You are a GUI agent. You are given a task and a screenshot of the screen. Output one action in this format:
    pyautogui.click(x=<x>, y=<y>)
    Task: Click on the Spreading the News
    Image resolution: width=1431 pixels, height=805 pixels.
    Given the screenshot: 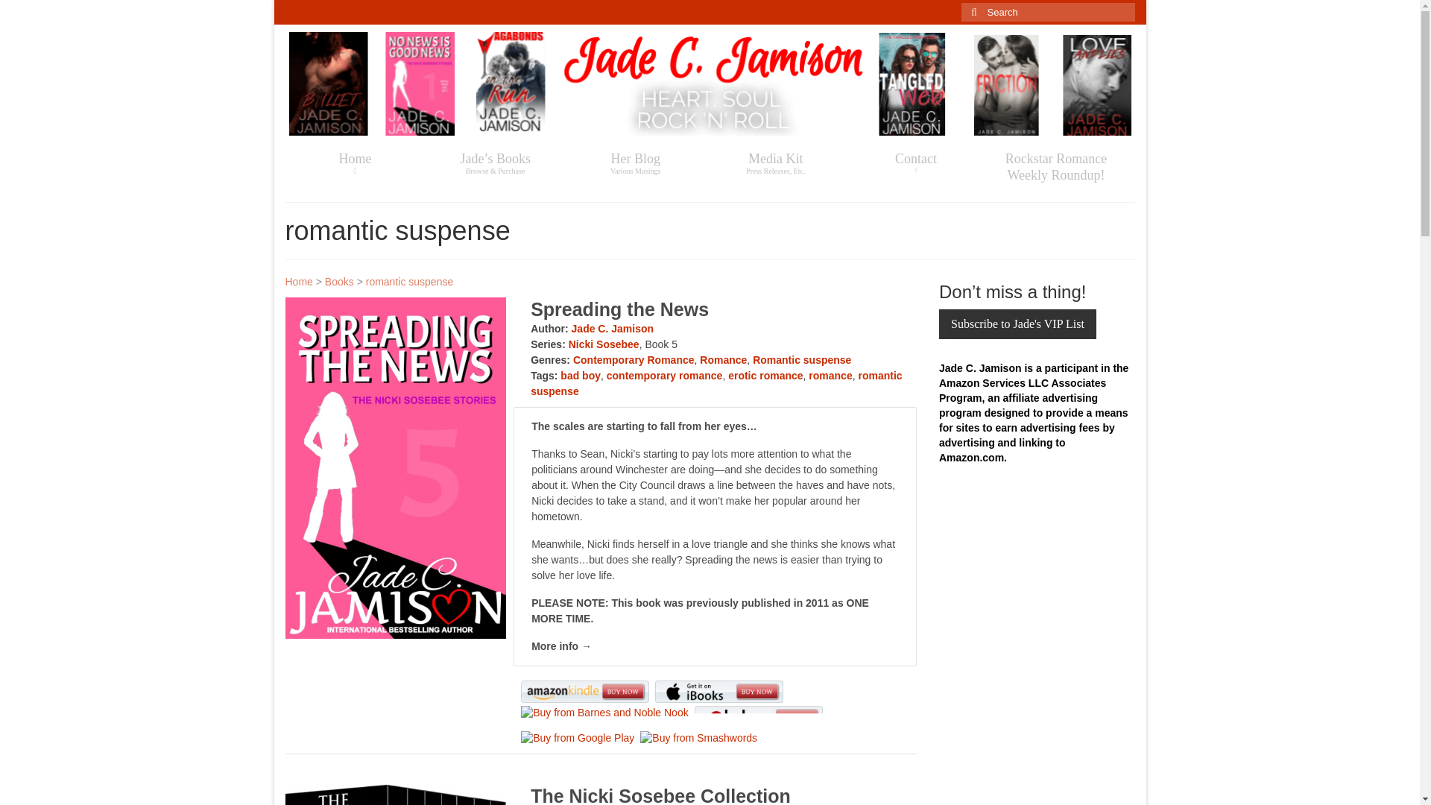 What is the action you would take?
    pyautogui.click(x=619, y=309)
    